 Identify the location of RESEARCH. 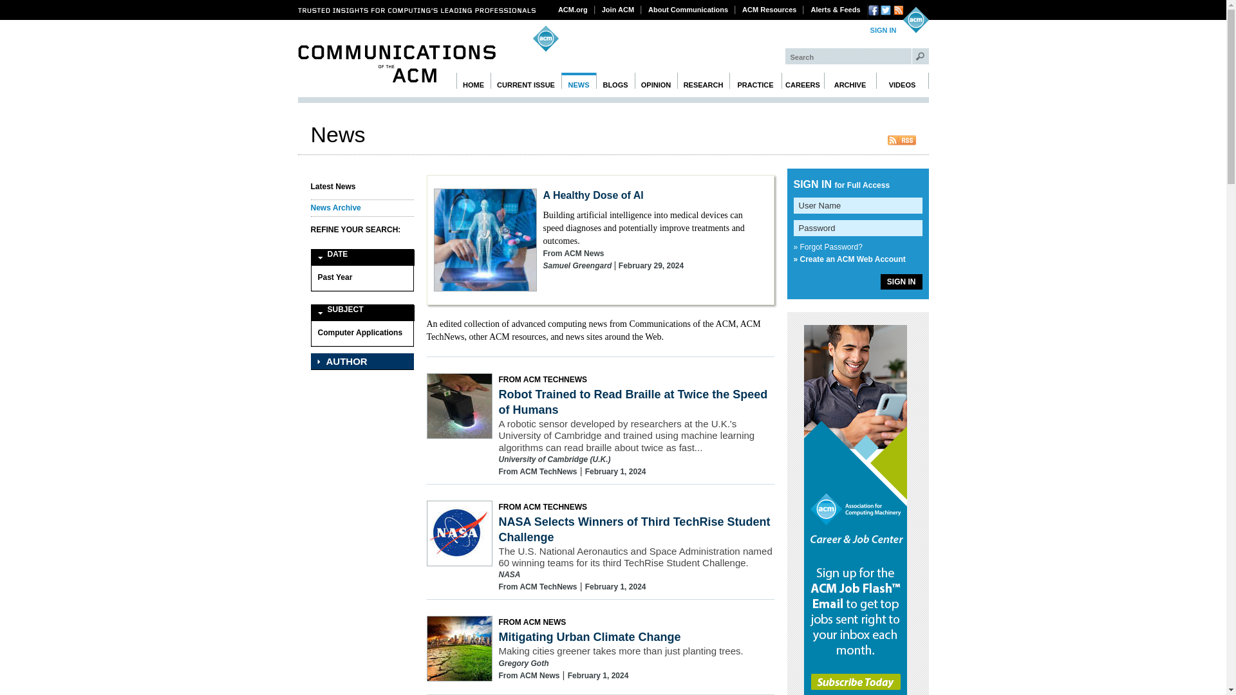
(704, 81).